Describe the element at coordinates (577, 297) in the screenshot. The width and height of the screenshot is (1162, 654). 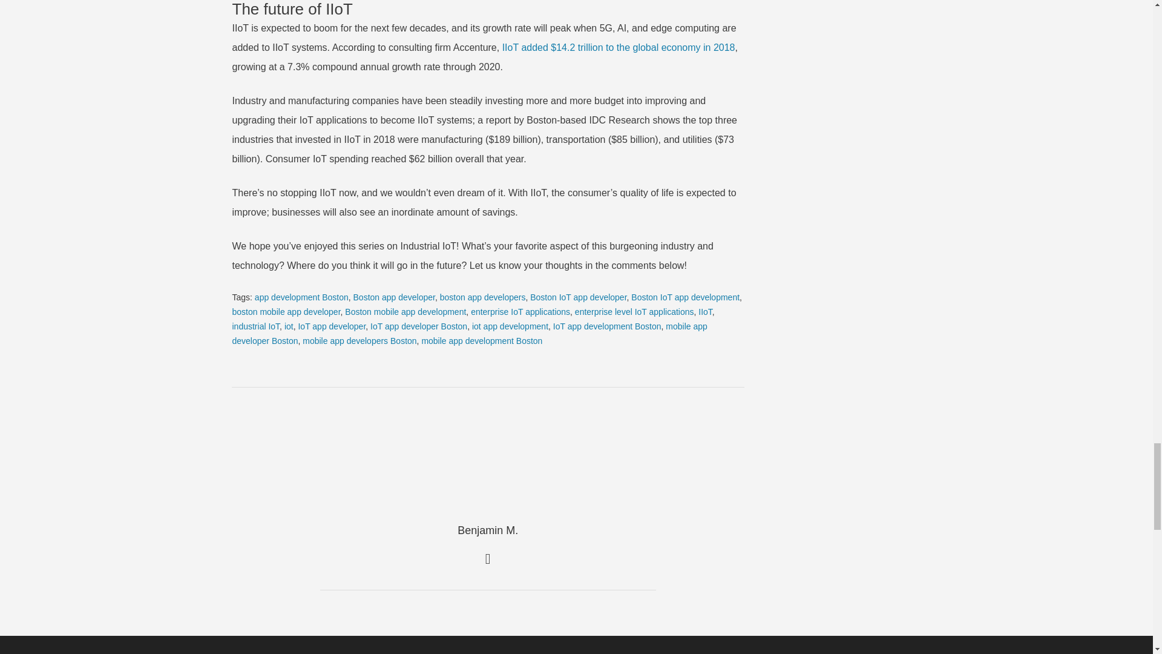
I see `Boston IoT app developer` at that location.